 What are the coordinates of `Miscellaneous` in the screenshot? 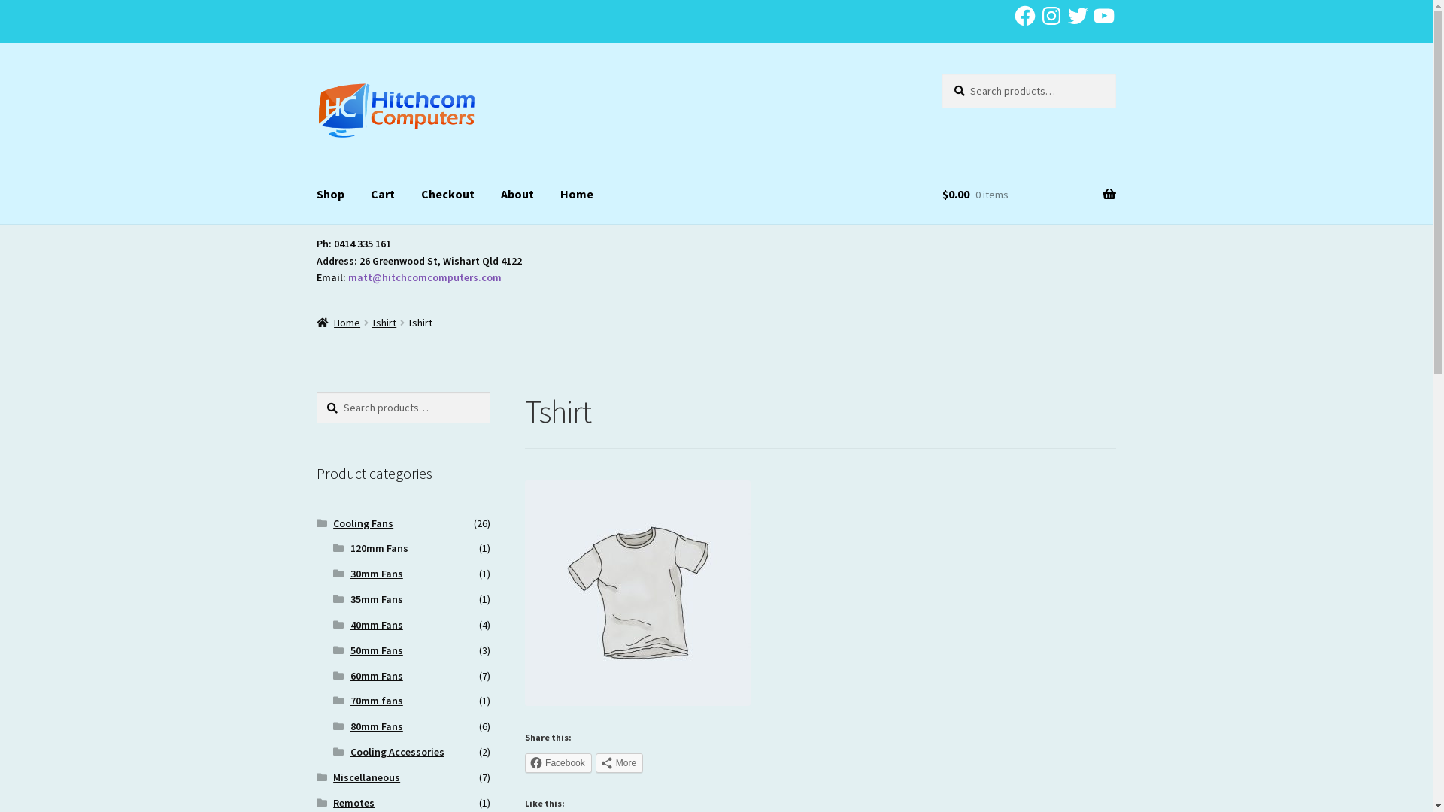 It's located at (367, 777).